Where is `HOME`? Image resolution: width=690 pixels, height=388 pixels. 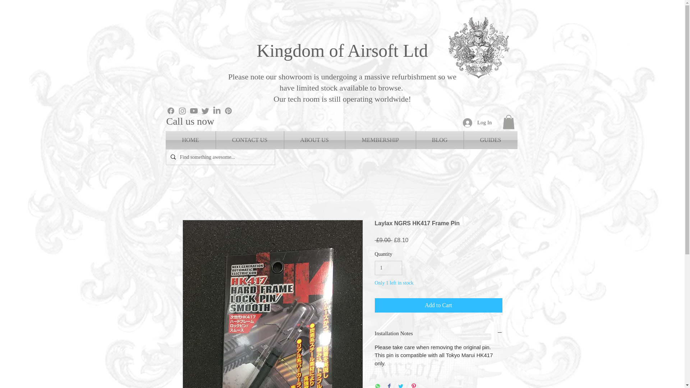 HOME is located at coordinates (190, 140).